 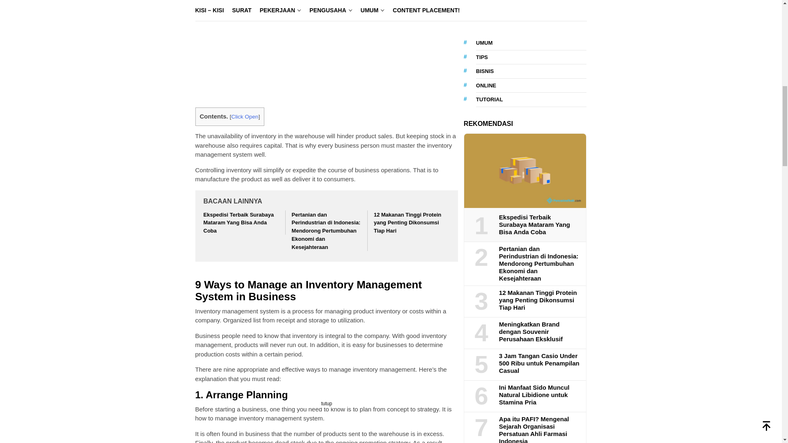 I want to click on Advertisement, so click(x=327, y=50).